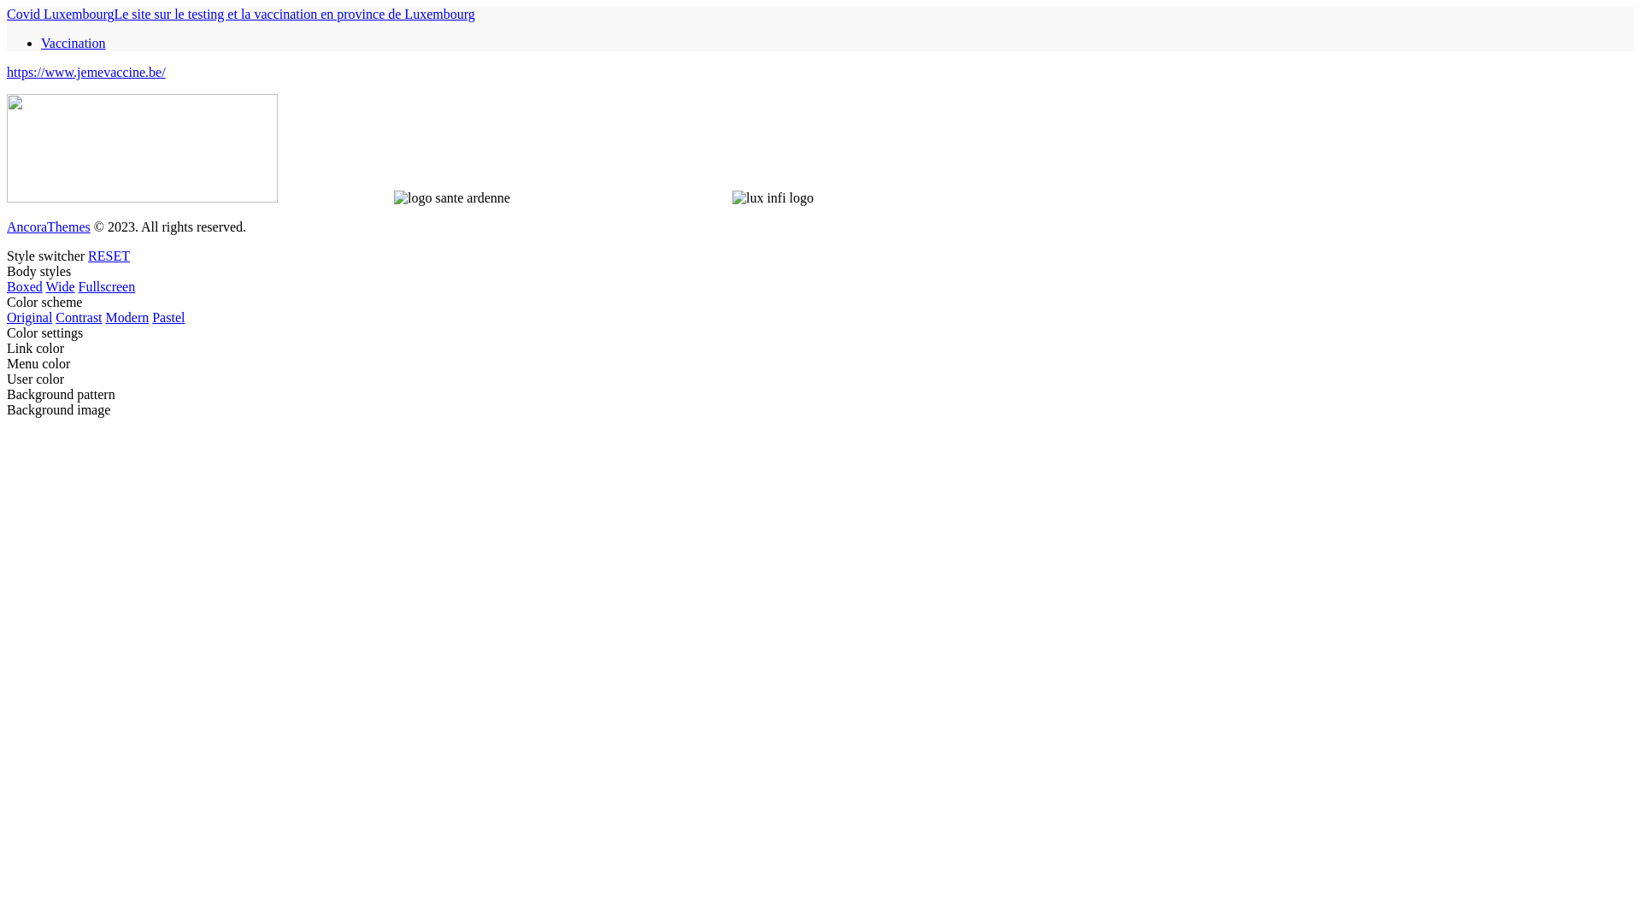 Image resolution: width=1641 pixels, height=923 pixels. What do you see at coordinates (25, 287) in the screenshot?
I see `Boxed` at bounding box center [25, 287].